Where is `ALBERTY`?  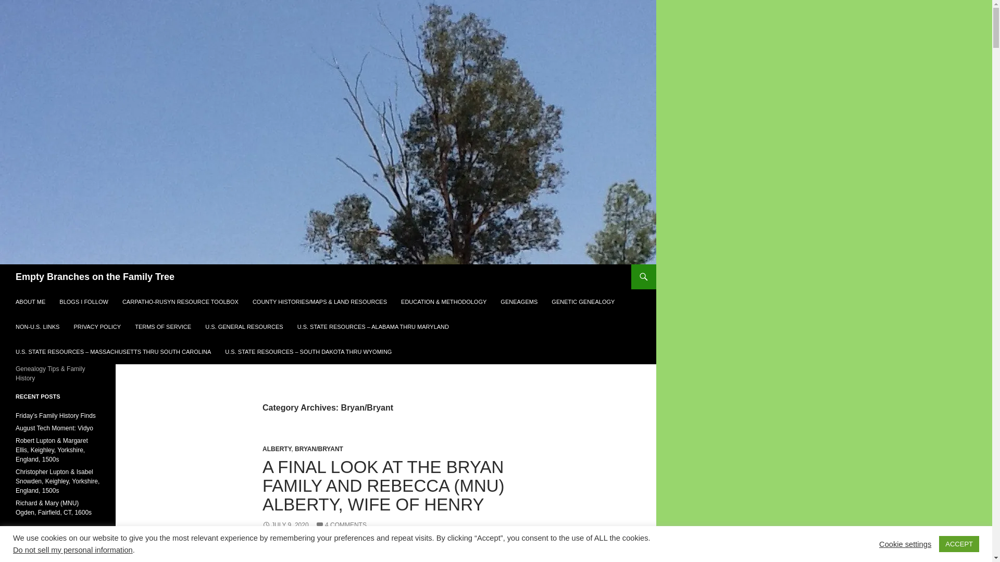
ALBERTY is located at coordinates (276, 449).